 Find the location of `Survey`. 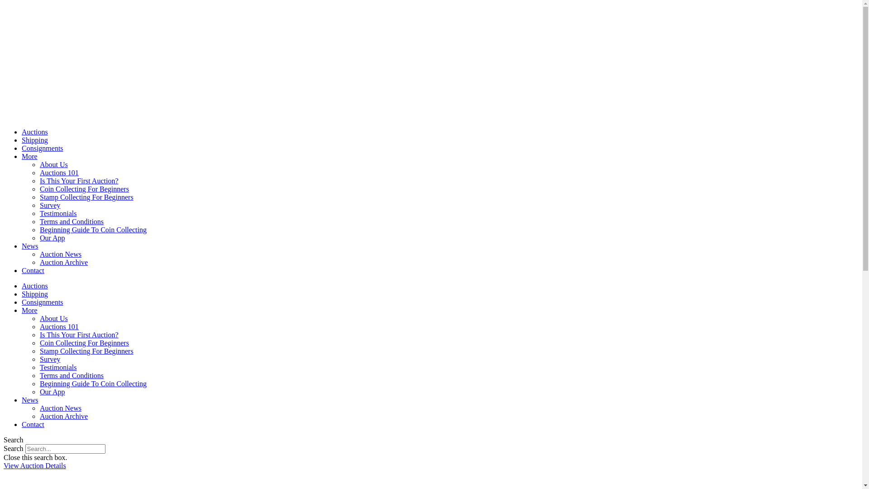

Survey is located at coordinates (50, 206).